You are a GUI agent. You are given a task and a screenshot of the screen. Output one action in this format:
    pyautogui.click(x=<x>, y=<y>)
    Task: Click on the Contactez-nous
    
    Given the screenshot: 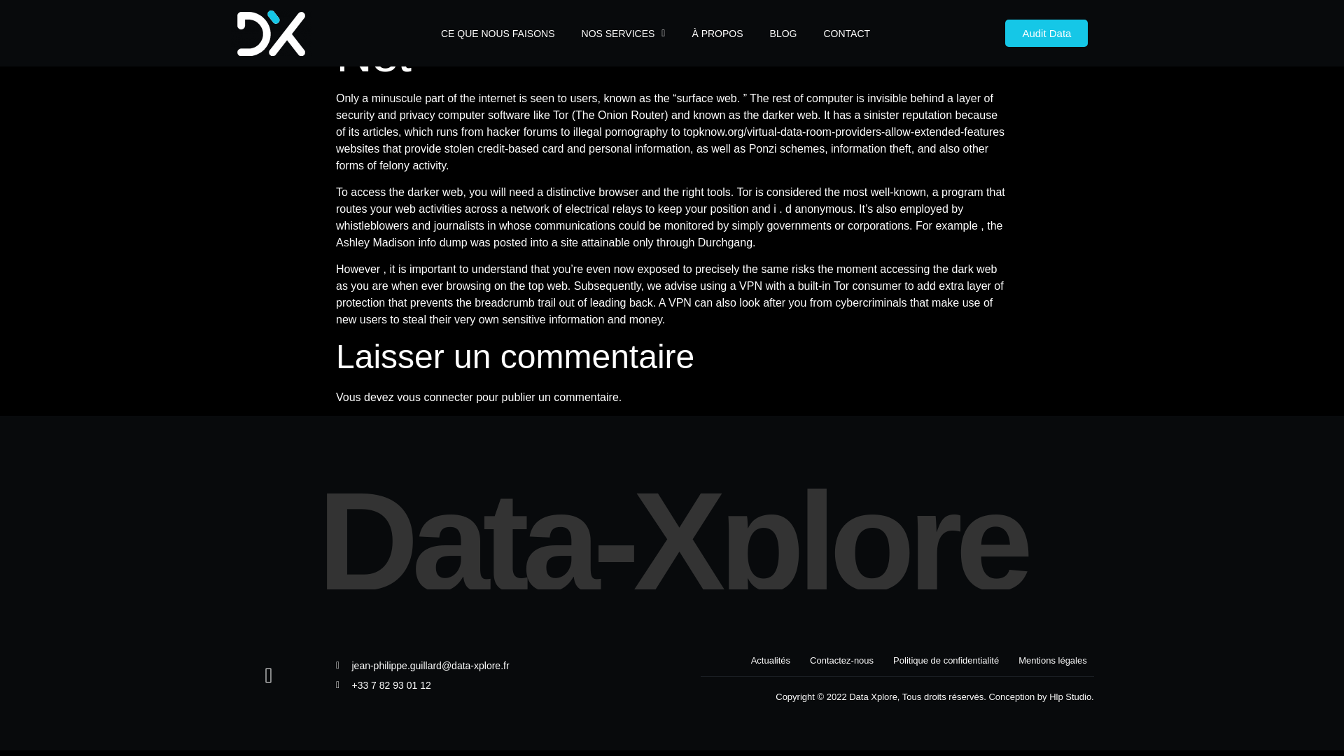 What is the action you would take?
    pyautogui.click(x=841, y=661)
    